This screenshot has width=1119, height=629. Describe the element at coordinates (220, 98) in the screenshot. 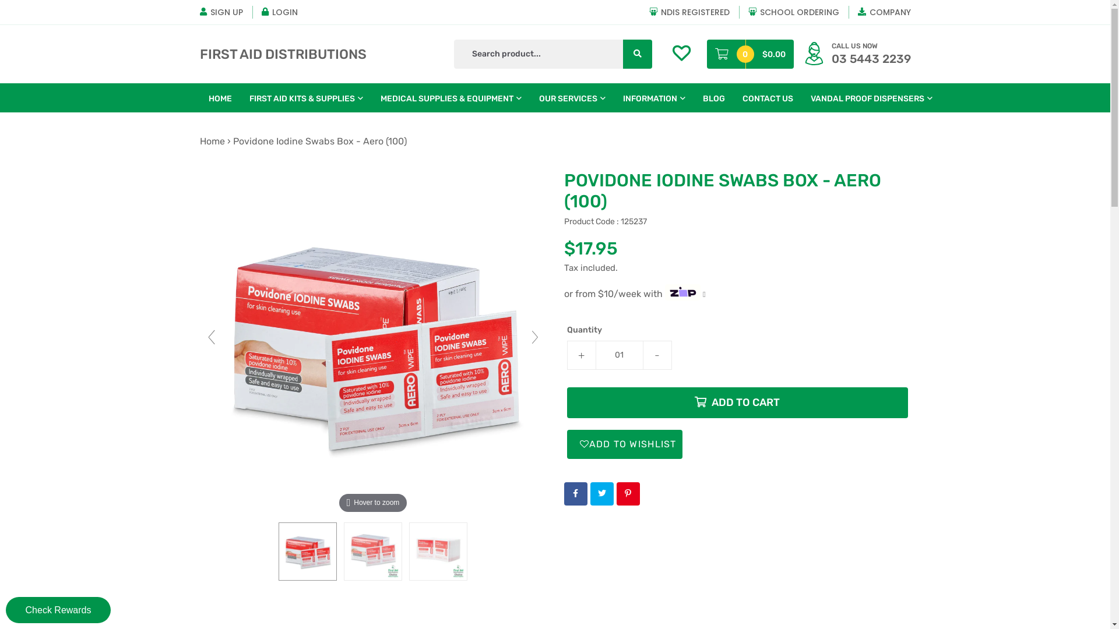

I see `HOME` at that location.